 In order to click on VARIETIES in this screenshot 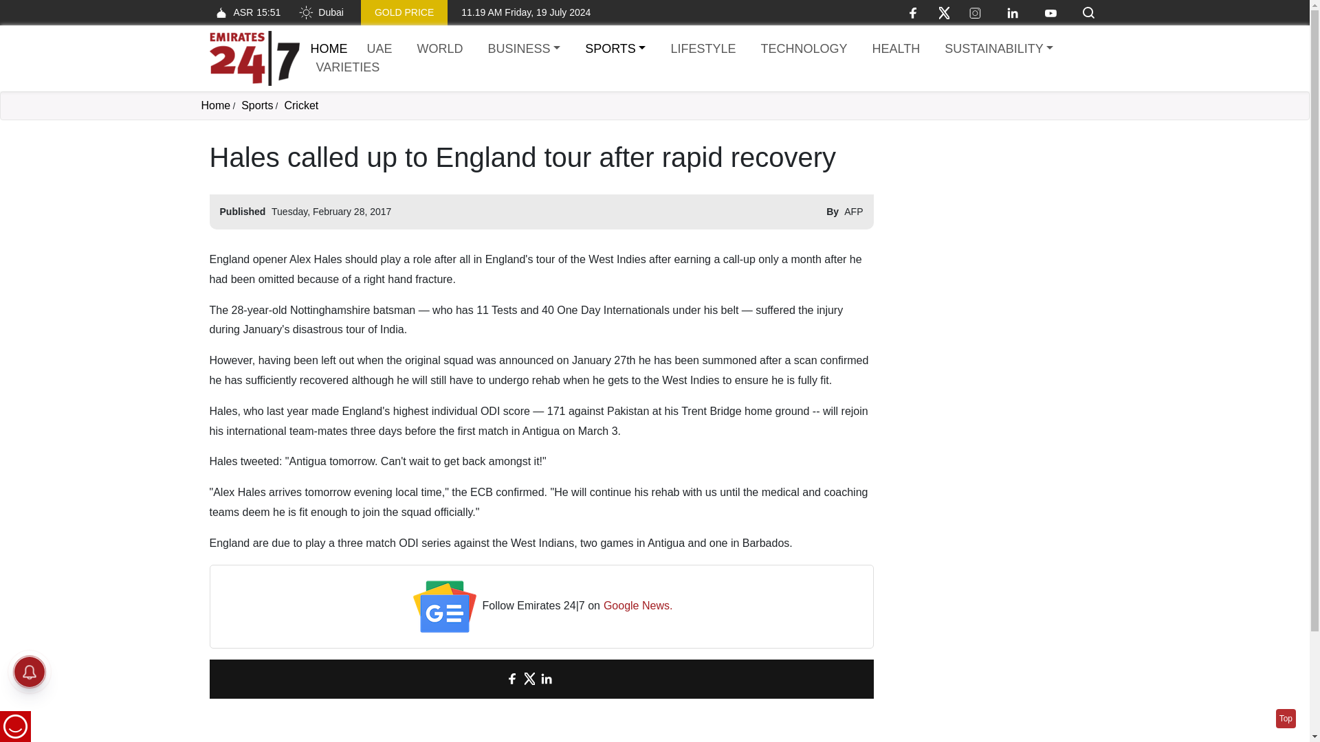, I will do `click(348, 67)`.